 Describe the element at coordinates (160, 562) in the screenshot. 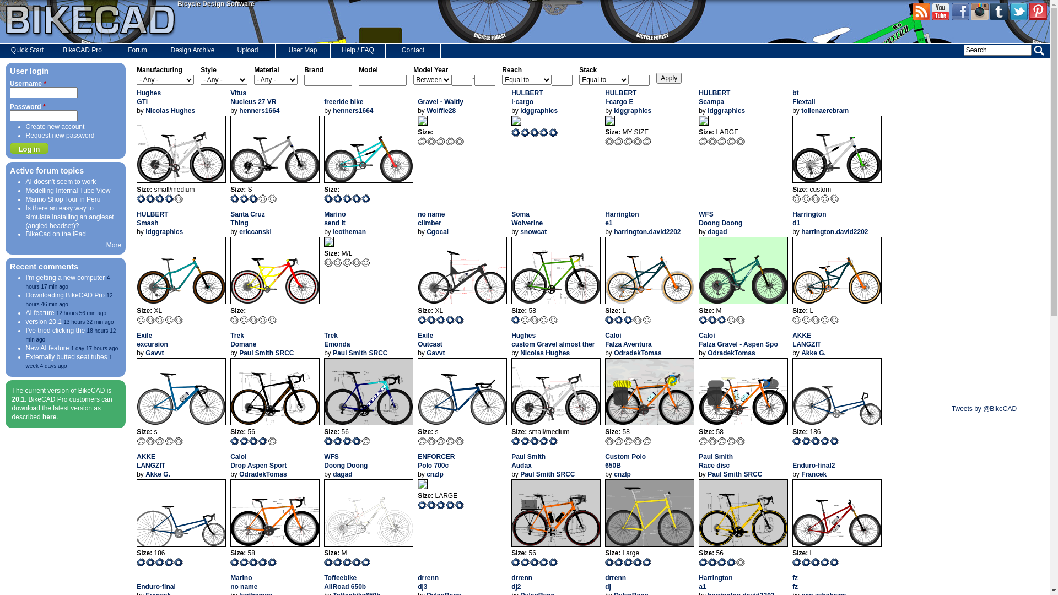

I see `Give LANGZIT 3/5` at that location.